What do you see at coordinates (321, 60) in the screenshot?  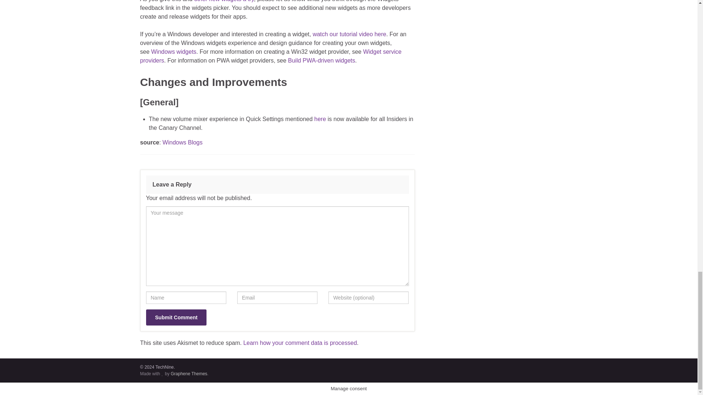 I see `Build PWA-driven widgets` at bounding box center [321, 60].